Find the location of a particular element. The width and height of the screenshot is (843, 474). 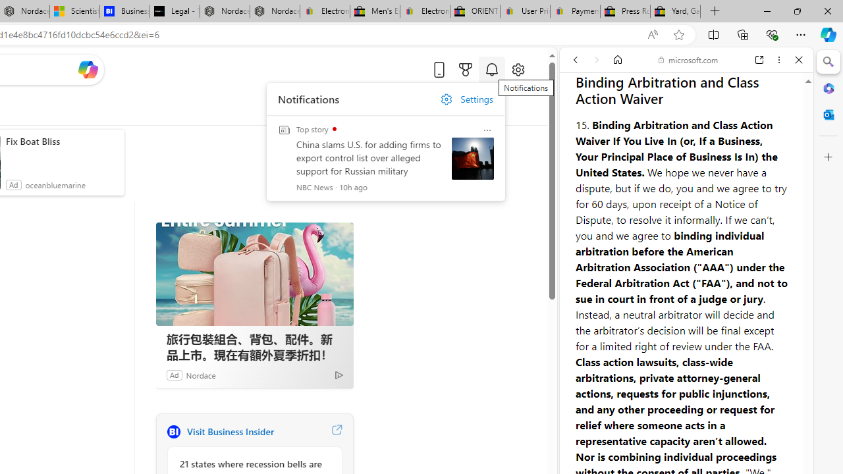

Open link in new tab is located at coordinates (759, 60).